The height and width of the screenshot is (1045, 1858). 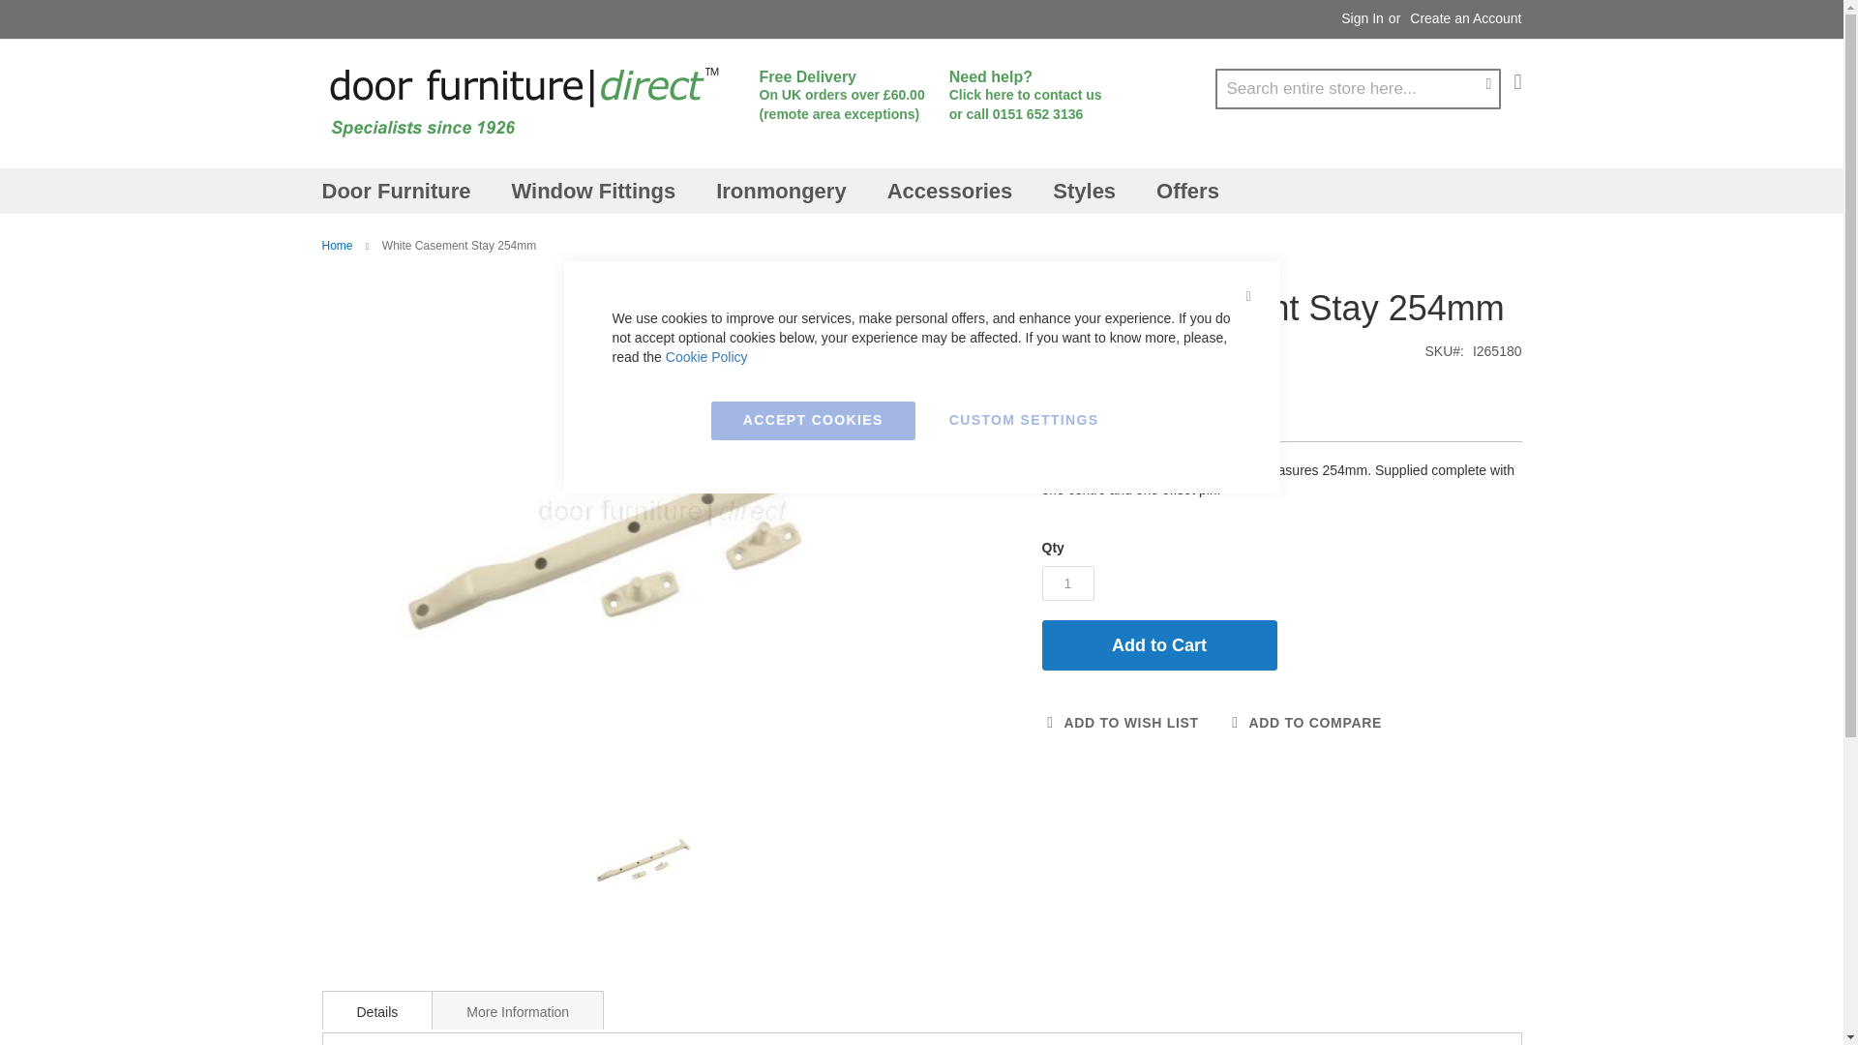 I want to click on 1, so click(x=1066, y=583).